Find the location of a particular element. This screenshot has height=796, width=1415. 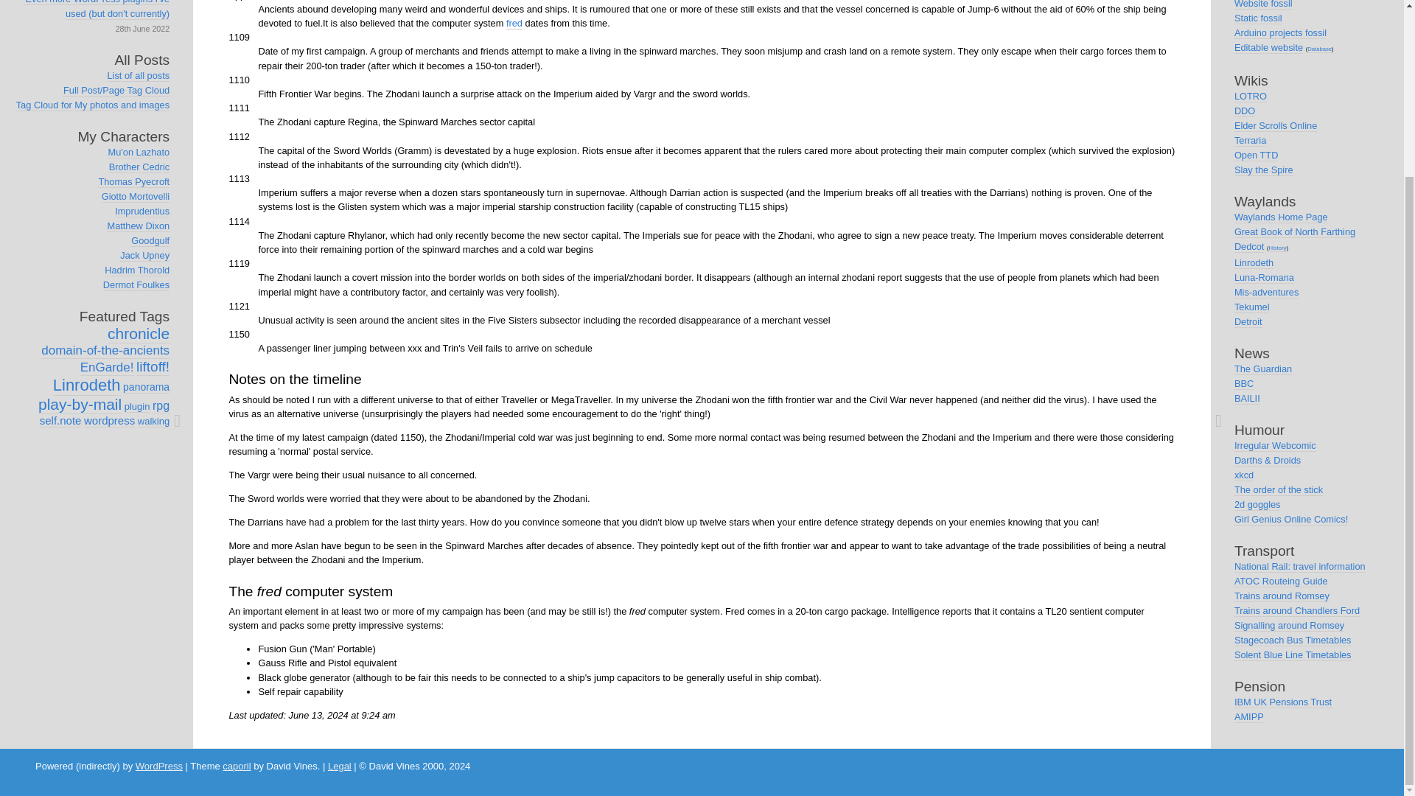

Thomas Pyecroft is located at coordinates (133, 181).